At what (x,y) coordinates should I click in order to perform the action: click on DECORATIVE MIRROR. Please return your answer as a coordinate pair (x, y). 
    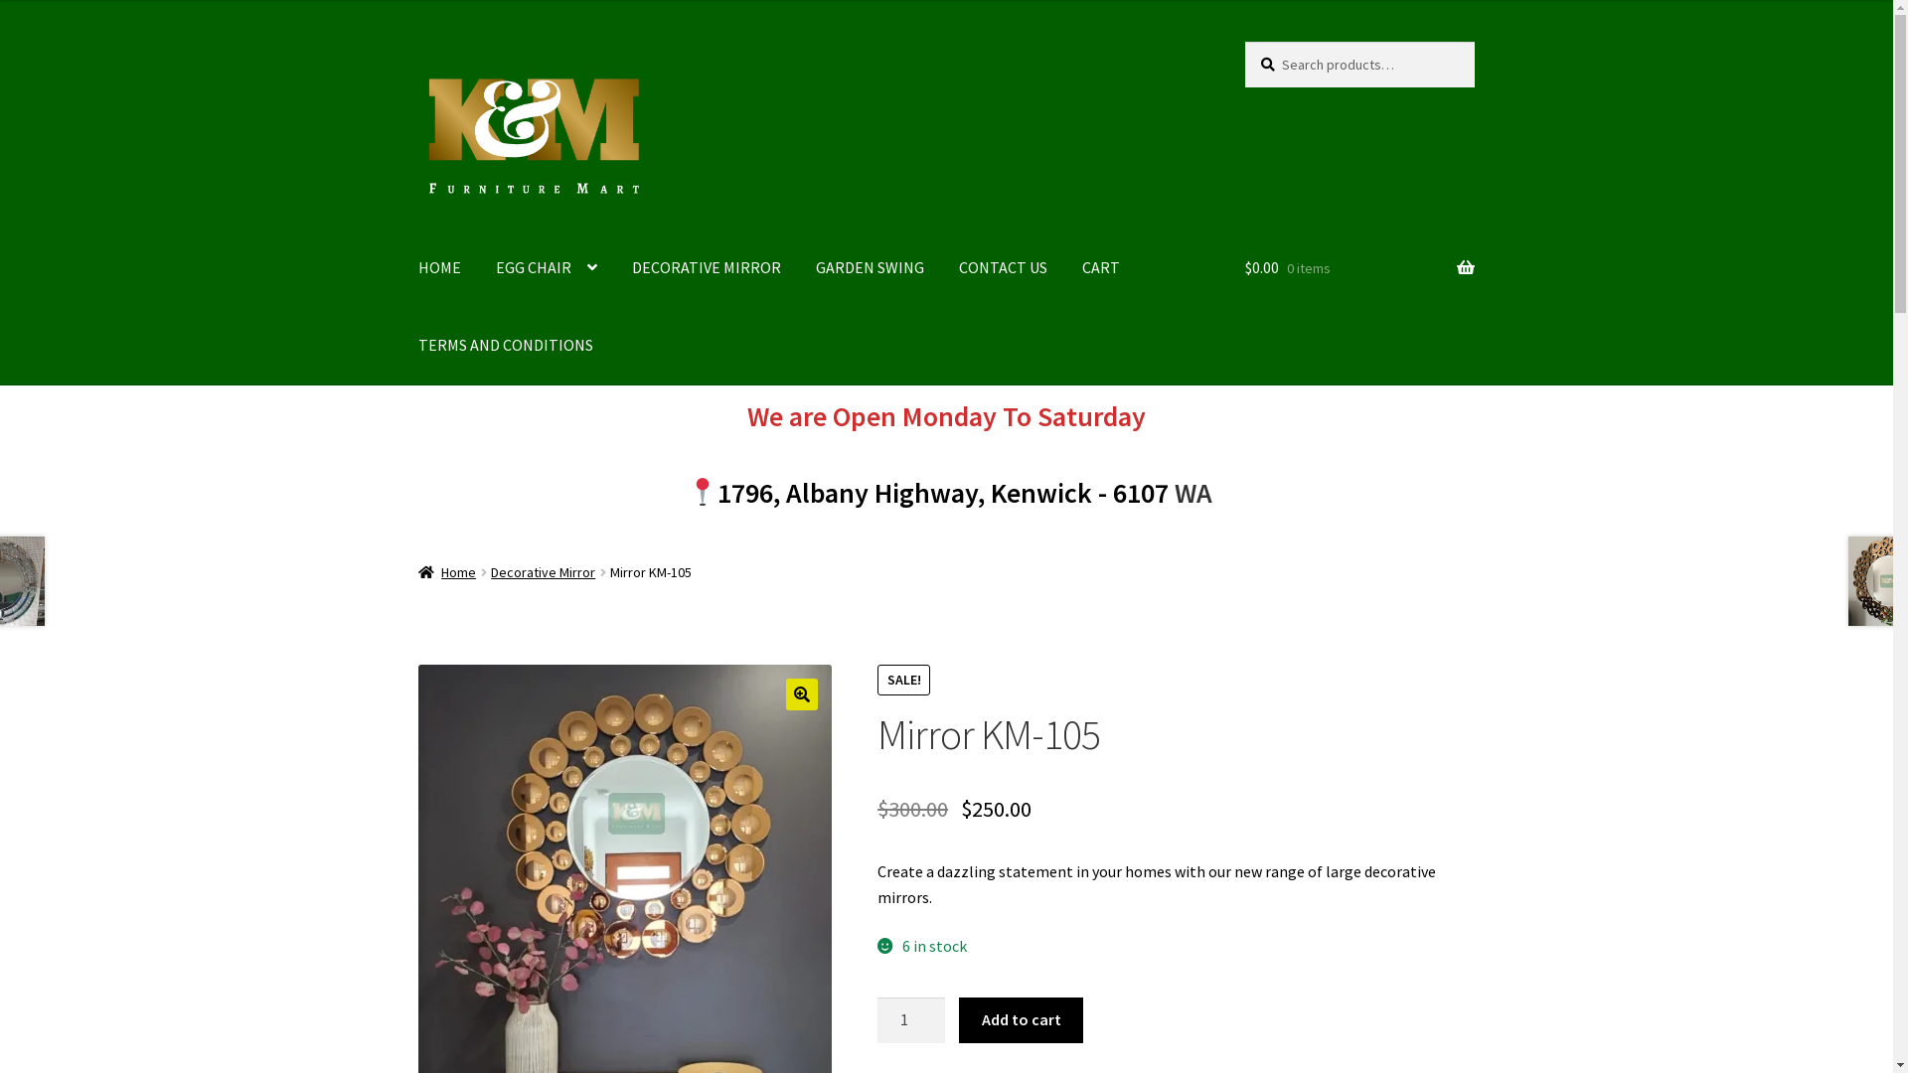
    Looking at the image, I should click on (707, 269).